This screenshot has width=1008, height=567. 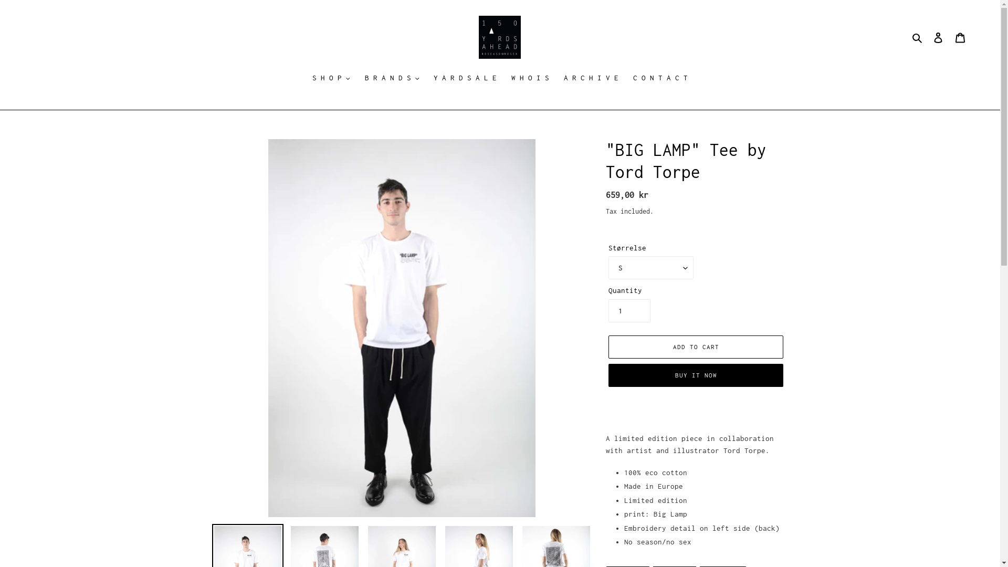 What do you see at coordinates (530, 79) in the screenshot?
I see `W H O I S` at bounding box center [530, 79].